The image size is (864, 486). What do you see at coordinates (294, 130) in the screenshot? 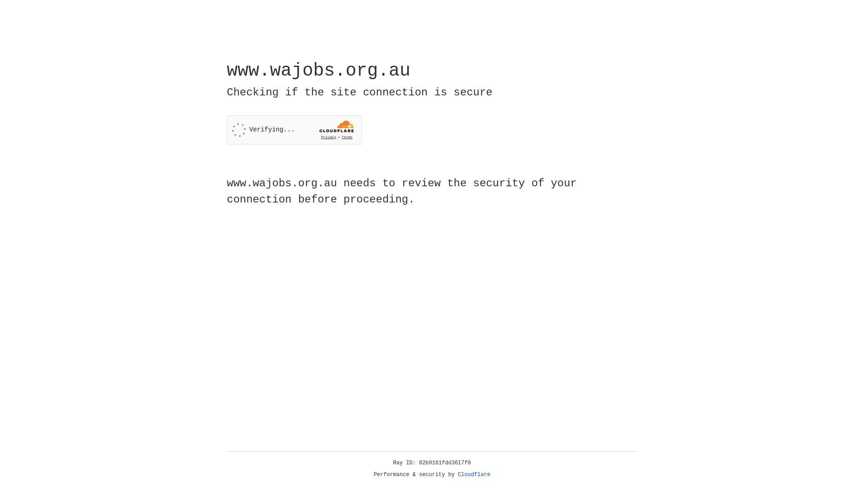
I see `Widget containing a Cloudflare security challenge` at bounding box center [294, 130].